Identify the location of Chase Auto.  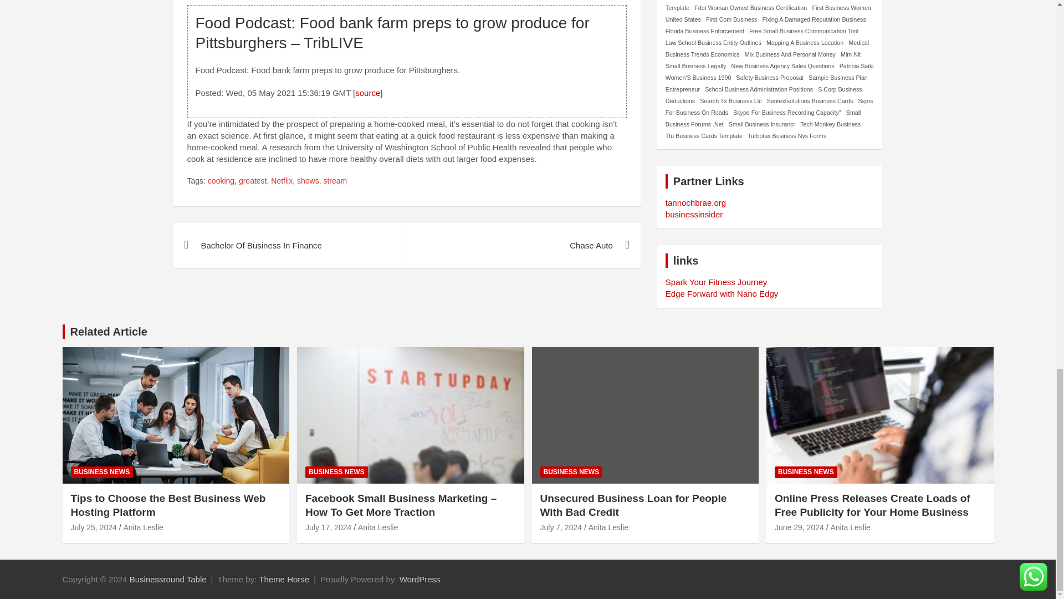
(523, 245).